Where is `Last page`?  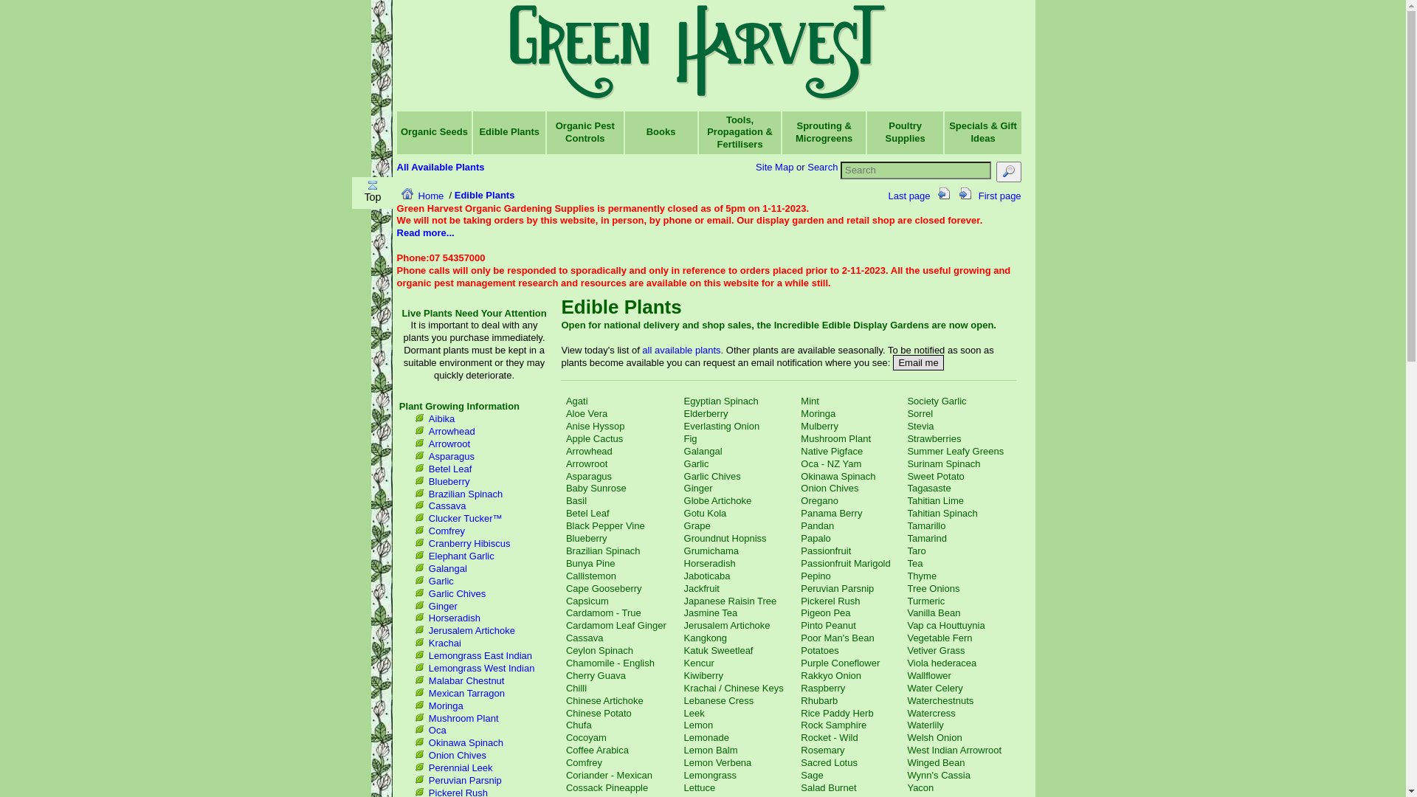 Last page is located at coordinates (939, 190).